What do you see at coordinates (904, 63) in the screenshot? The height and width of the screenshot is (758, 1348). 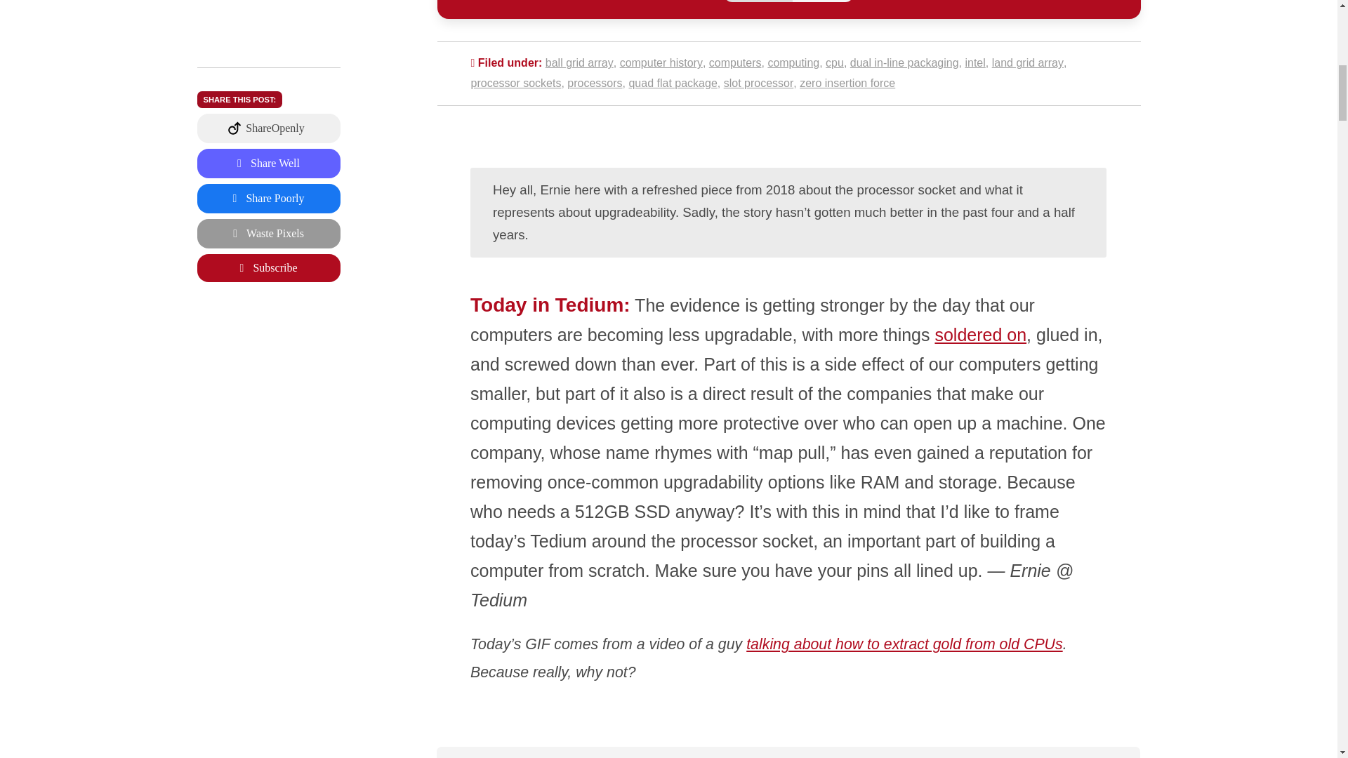 I see `dual in-line packaging` at bounding box center [904, 63].